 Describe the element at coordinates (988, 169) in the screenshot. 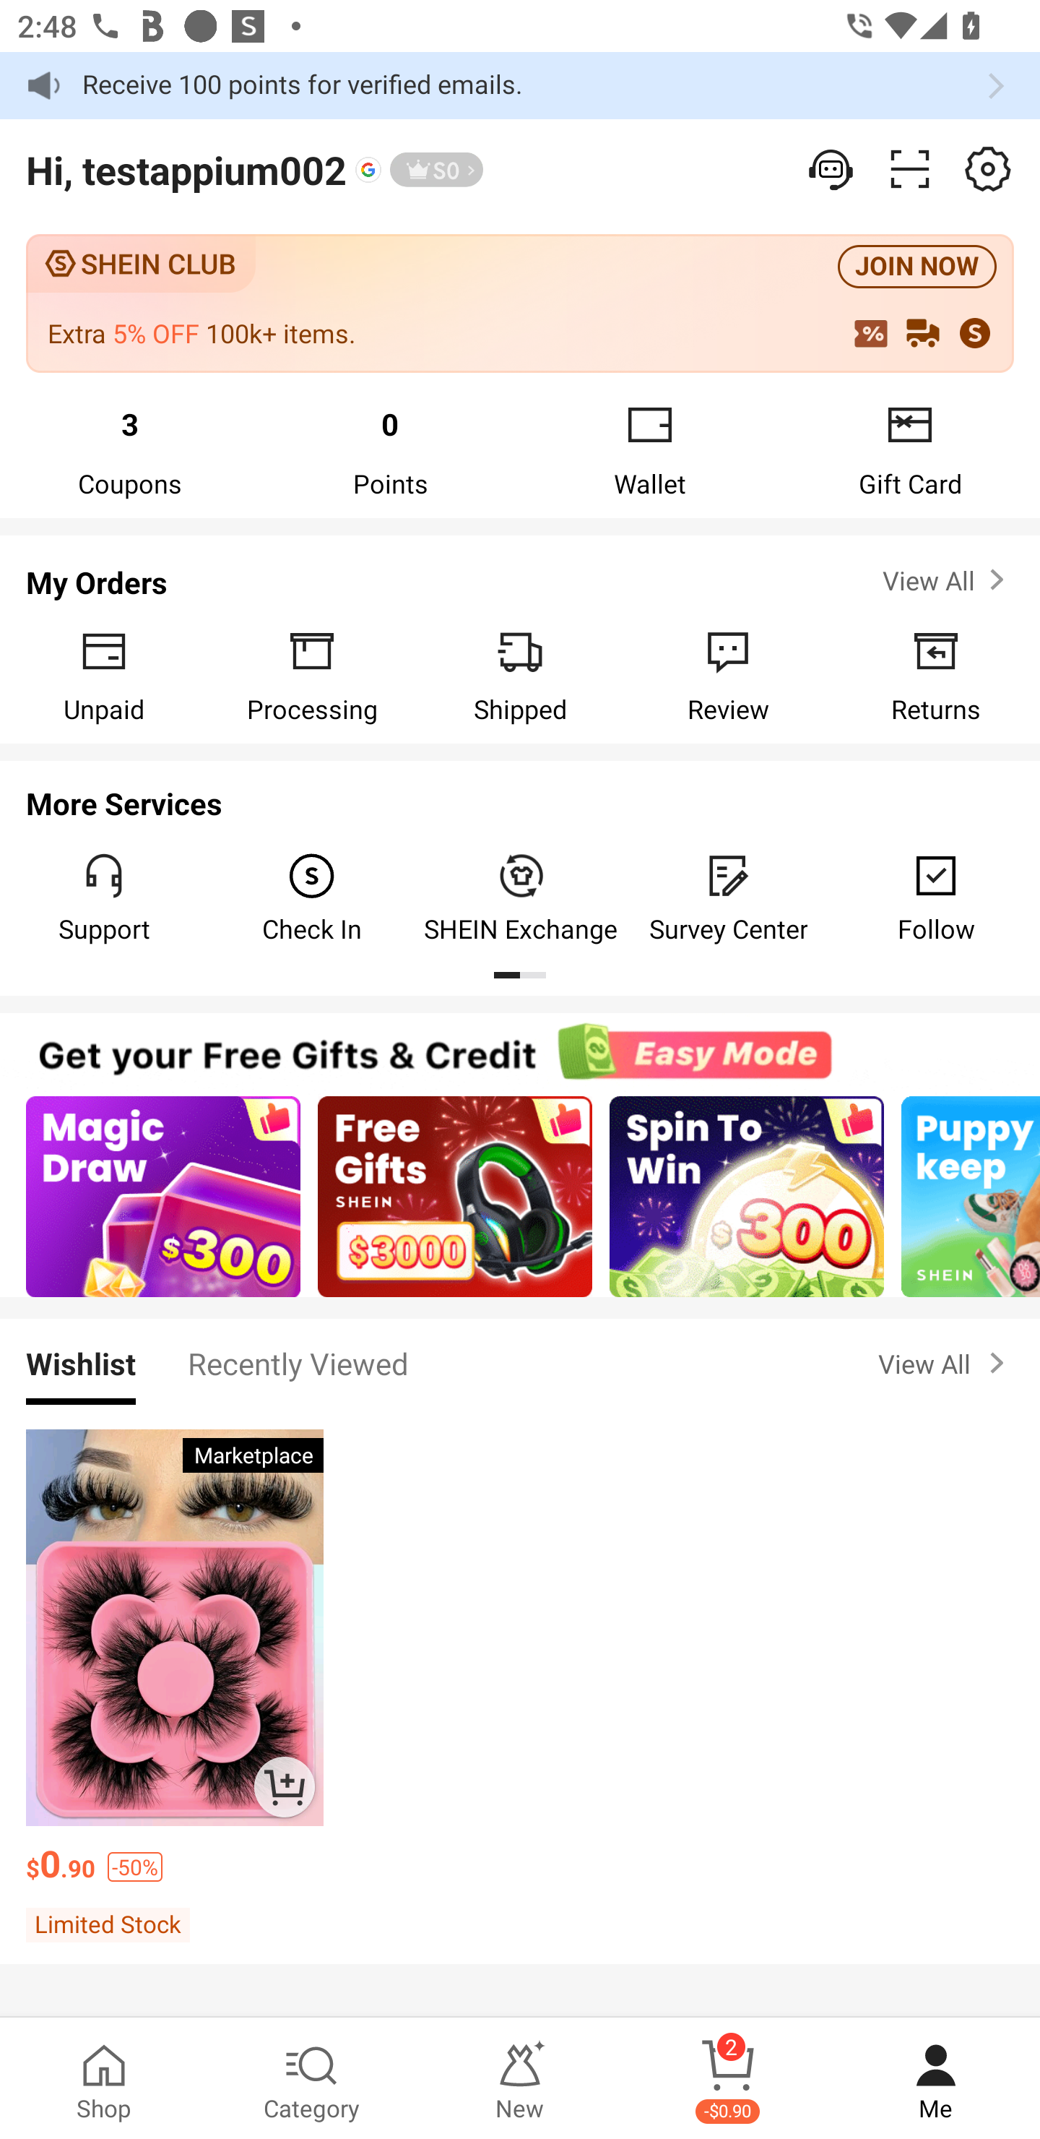

I see `Setting` at that location.